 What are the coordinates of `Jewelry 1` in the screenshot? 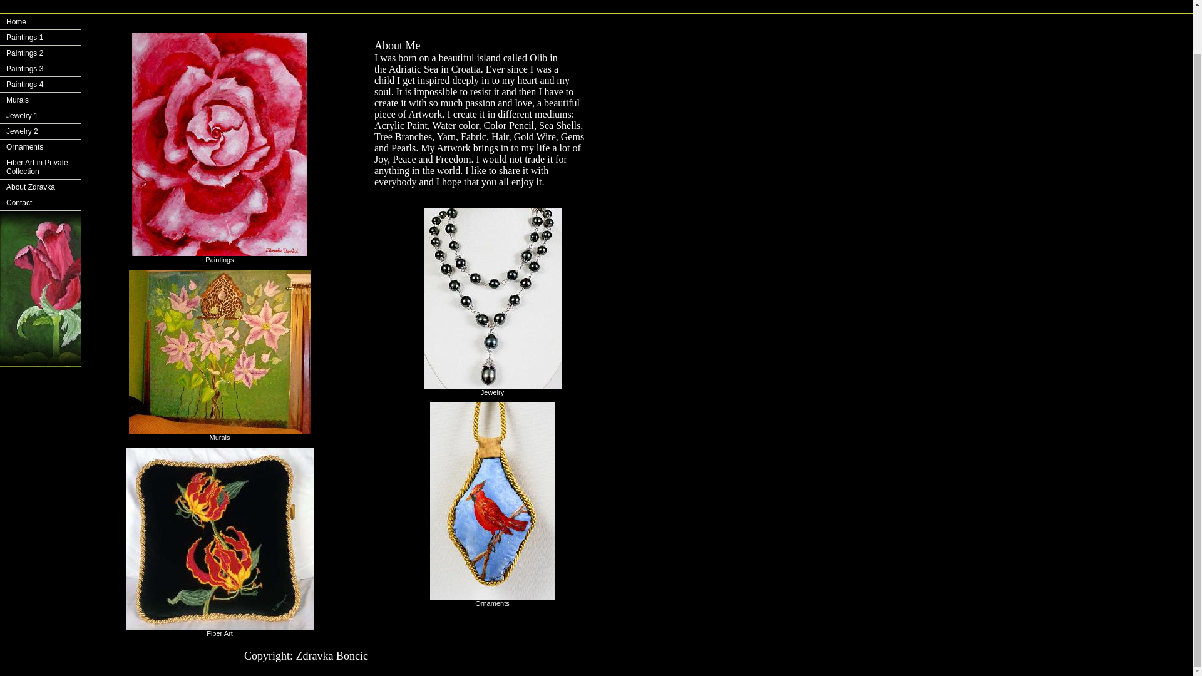 It's located at (40, 115).